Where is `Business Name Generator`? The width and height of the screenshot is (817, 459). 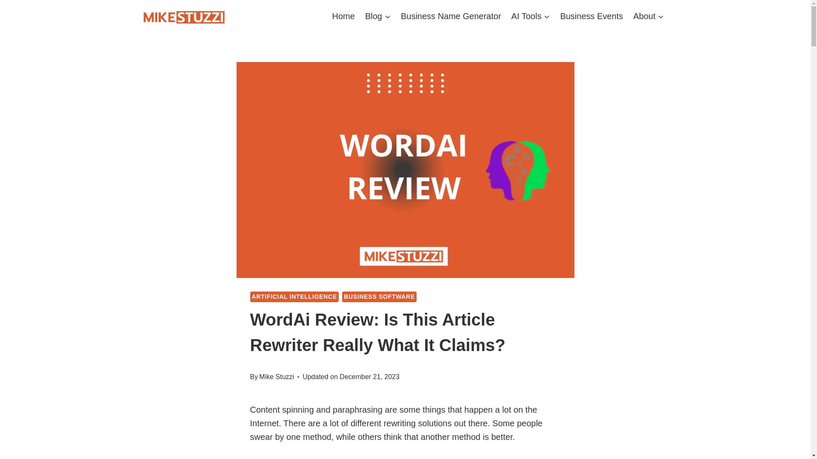 Business Name Generator is located at coordinates (451, 16).